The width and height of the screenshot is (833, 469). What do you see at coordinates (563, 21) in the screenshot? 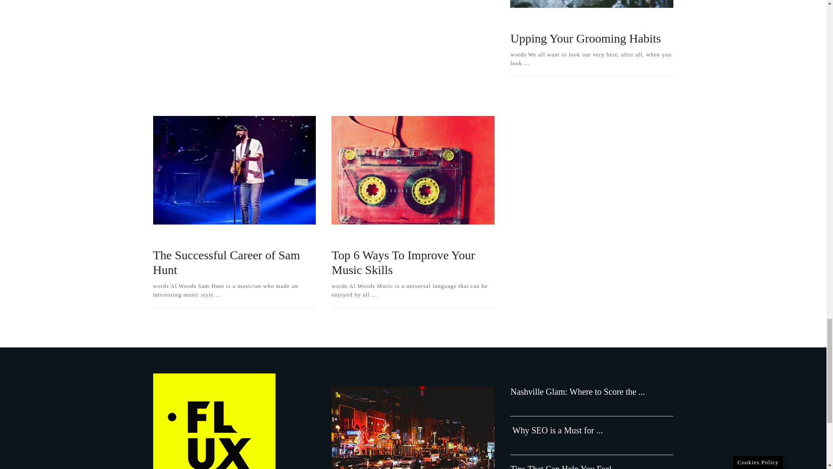
I see `View all posts in 1600` at bounding box center [563, 21].